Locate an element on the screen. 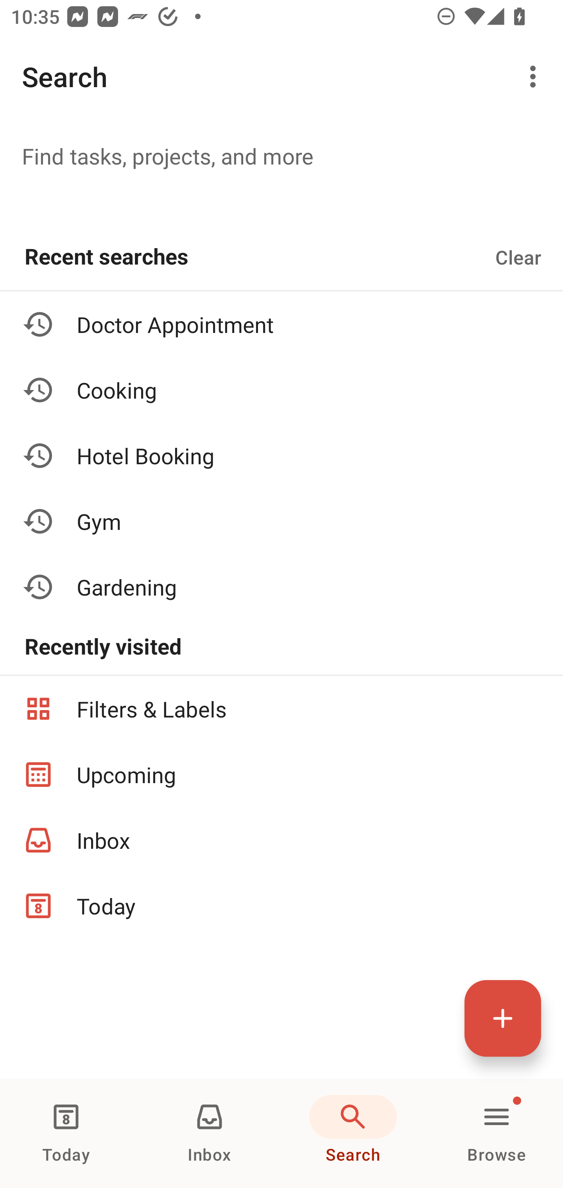  Gym is located at coordinates (281, 521).